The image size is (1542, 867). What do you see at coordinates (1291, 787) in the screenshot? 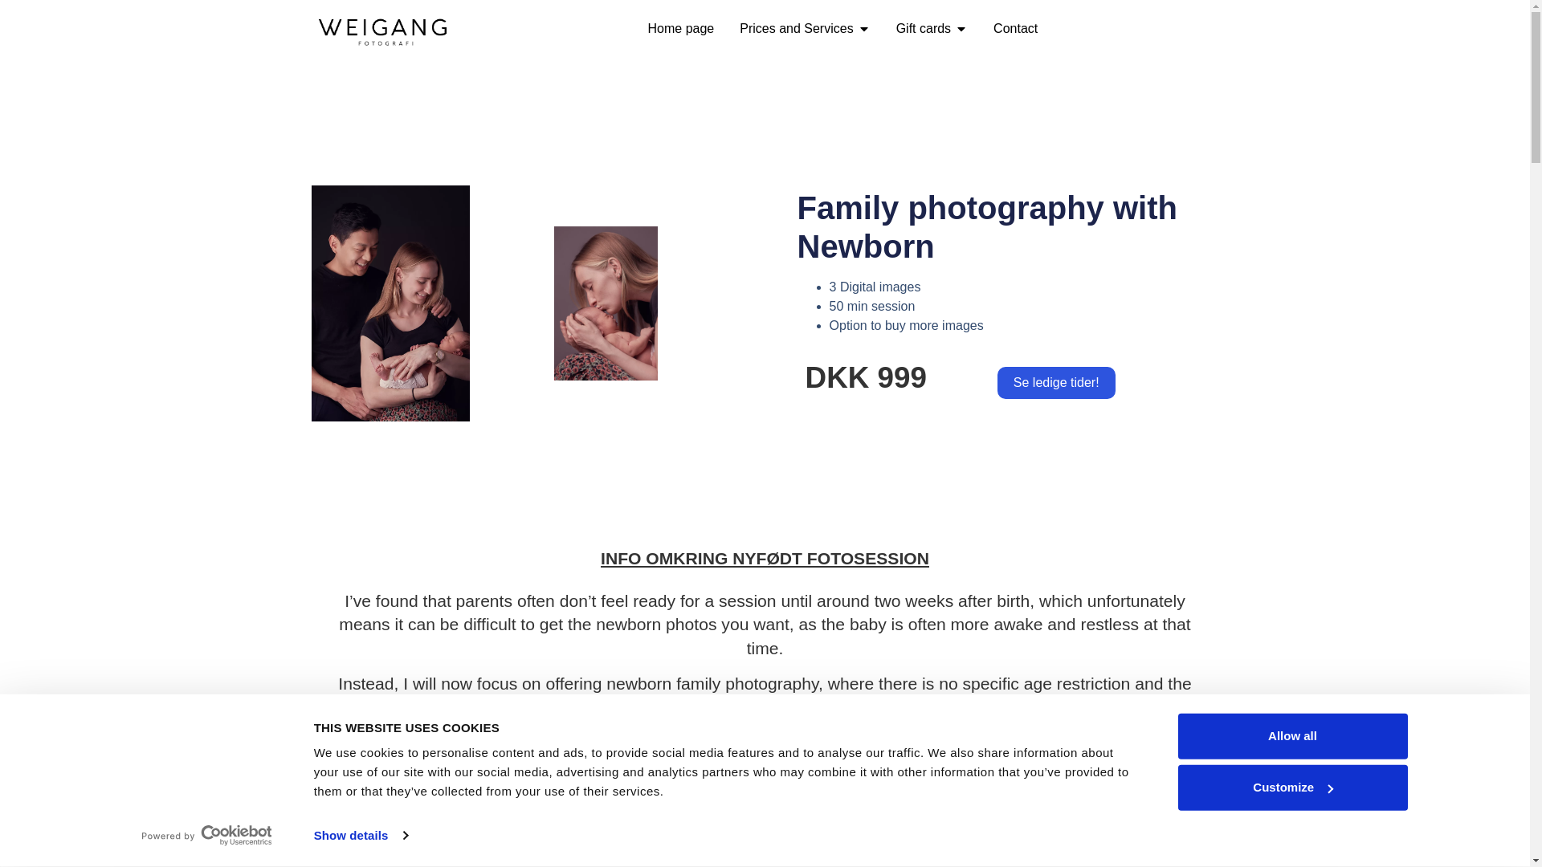
I see `Customize` at bounding box center [1291, 787].